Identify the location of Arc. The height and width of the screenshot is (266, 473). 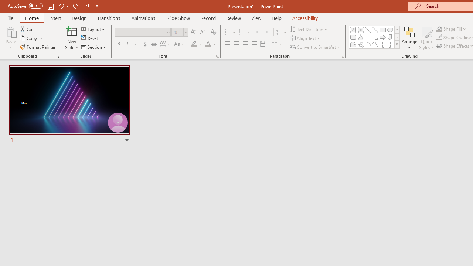
(368, 44).